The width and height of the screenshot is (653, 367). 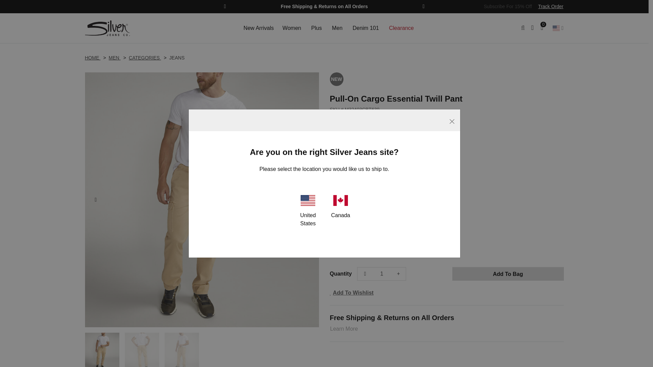 What do you see at coordinates (111, 28) in the screenshot?
I see `Silver Jeans` at bounding box center [111, 28].